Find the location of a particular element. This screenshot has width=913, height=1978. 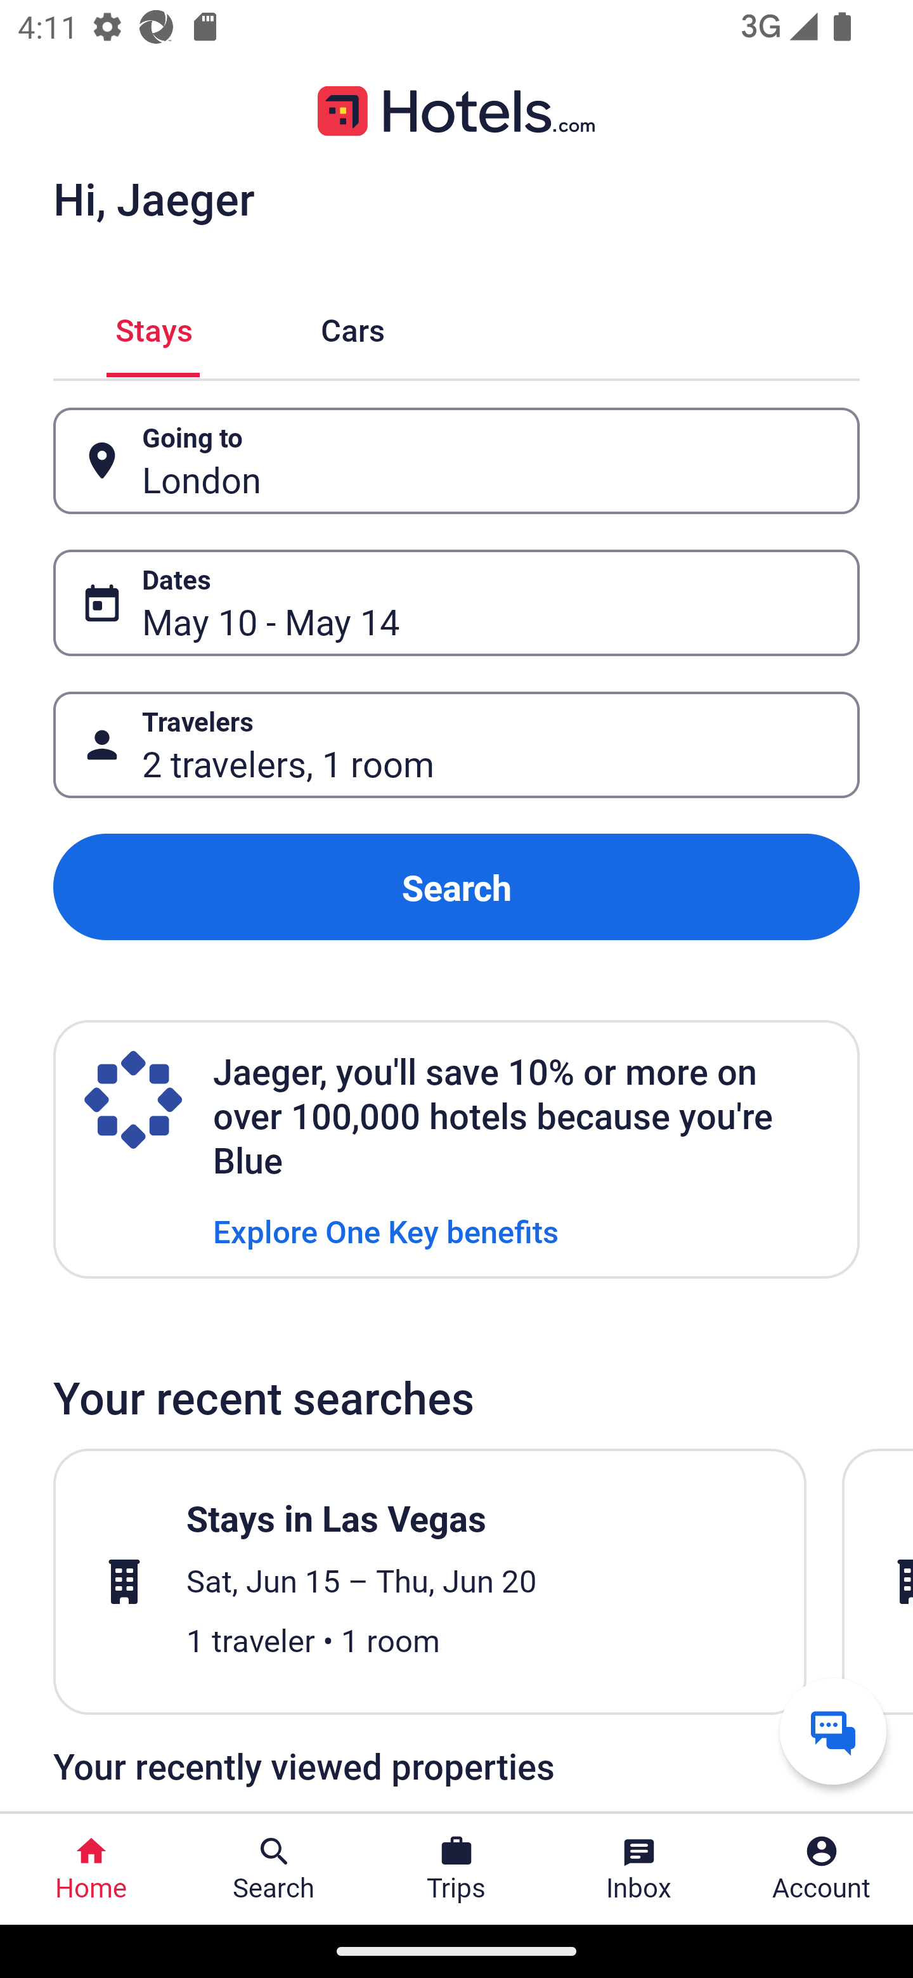

Get help from a virtual agent is located at coordinates (833, 1731).